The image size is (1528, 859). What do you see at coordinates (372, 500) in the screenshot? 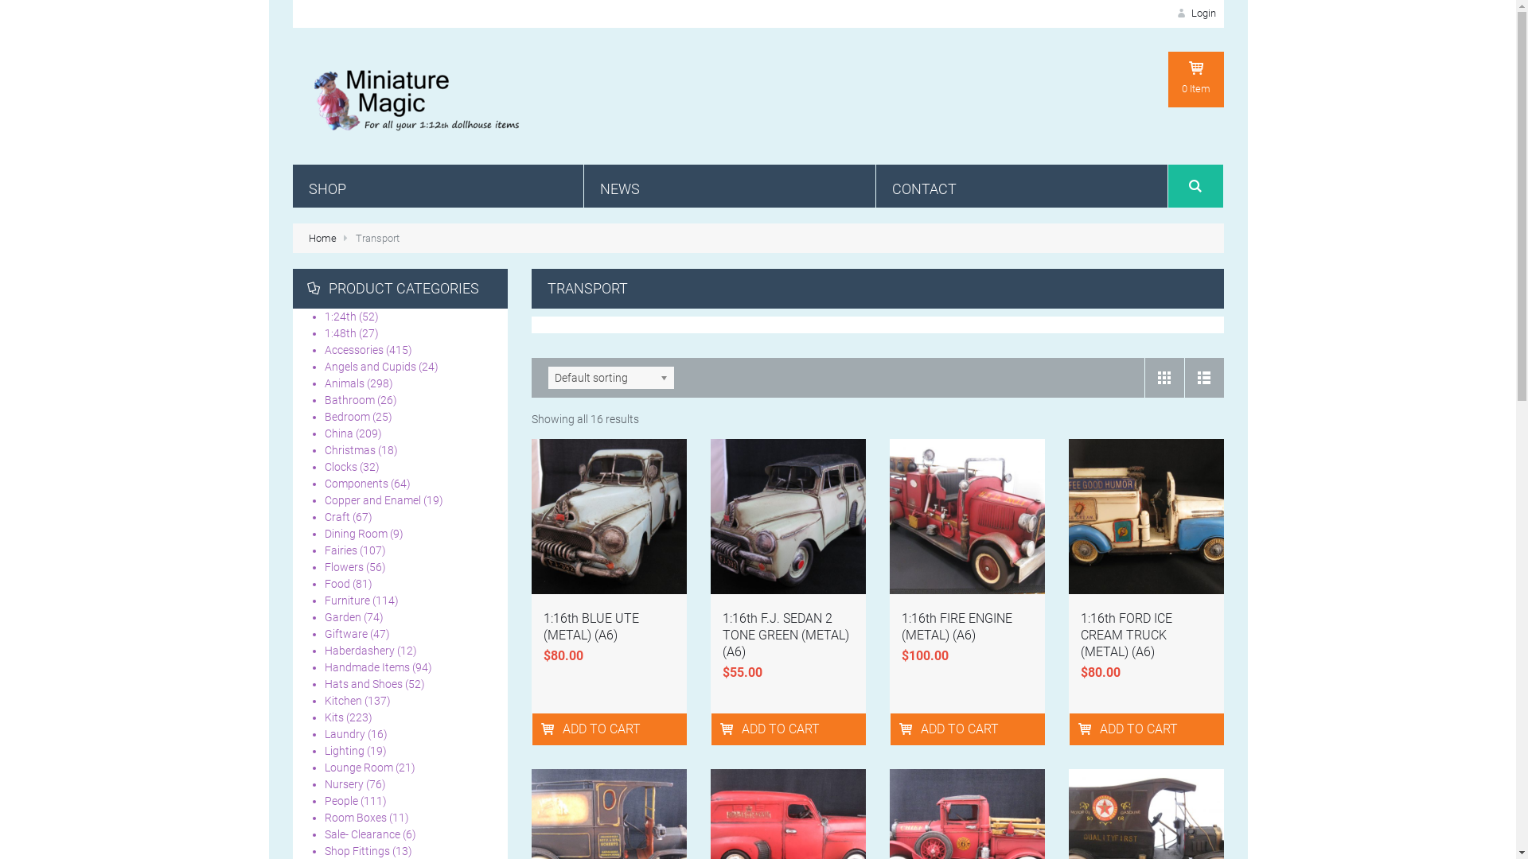
I see `Copper and Enamel` at bounding box center [372, 500].